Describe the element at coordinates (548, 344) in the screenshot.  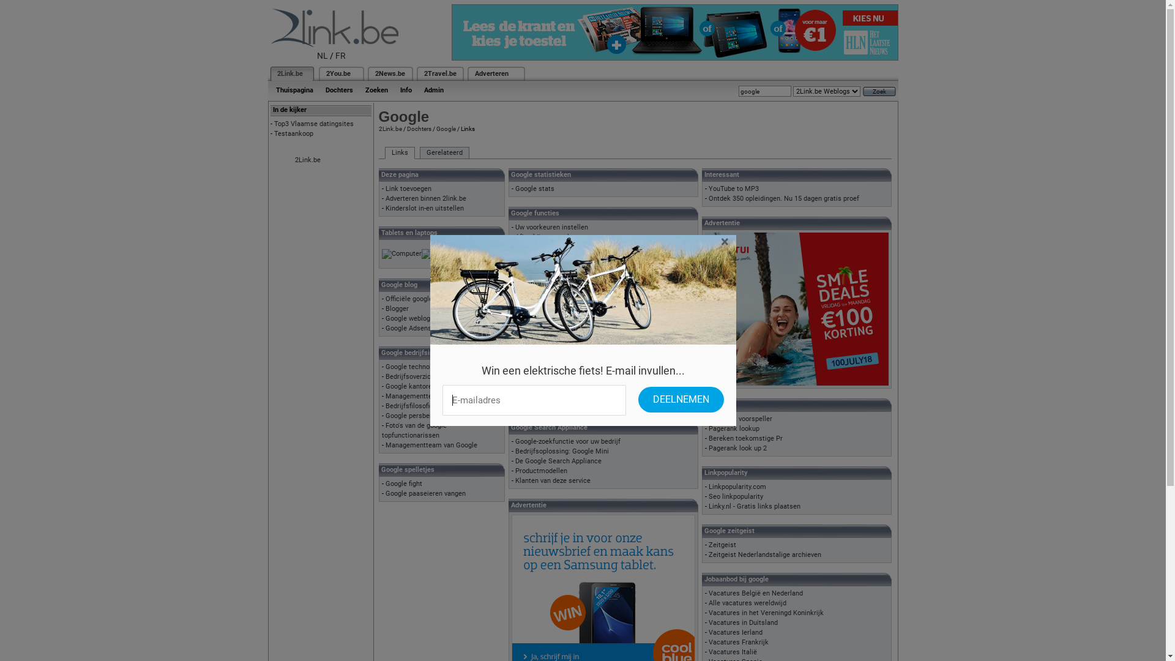
I see `Uitleg zoekresultaten` at that location.